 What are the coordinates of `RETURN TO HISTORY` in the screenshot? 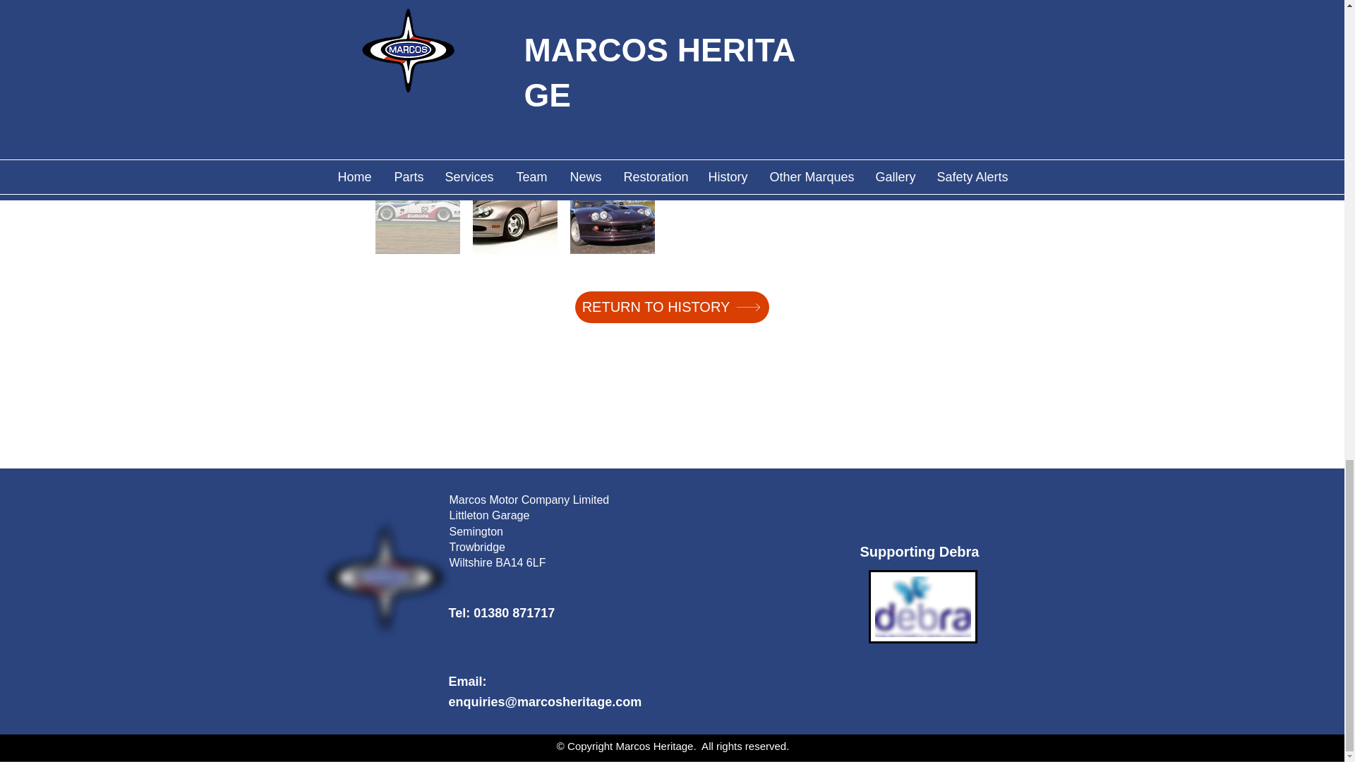 It's located at (671, 306).